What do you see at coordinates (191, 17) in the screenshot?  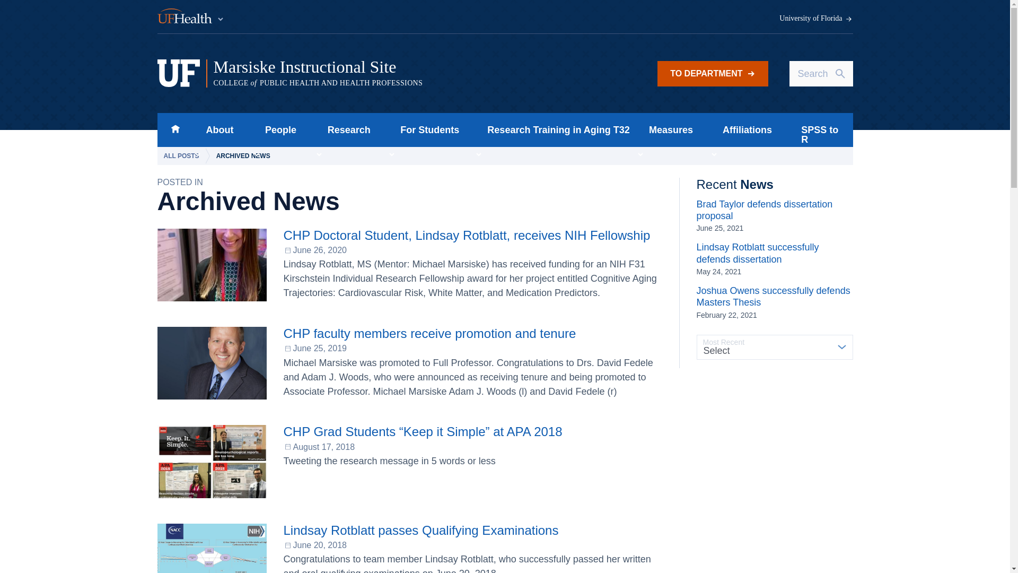 I see `UF Health` at bounding box center [191, 17].